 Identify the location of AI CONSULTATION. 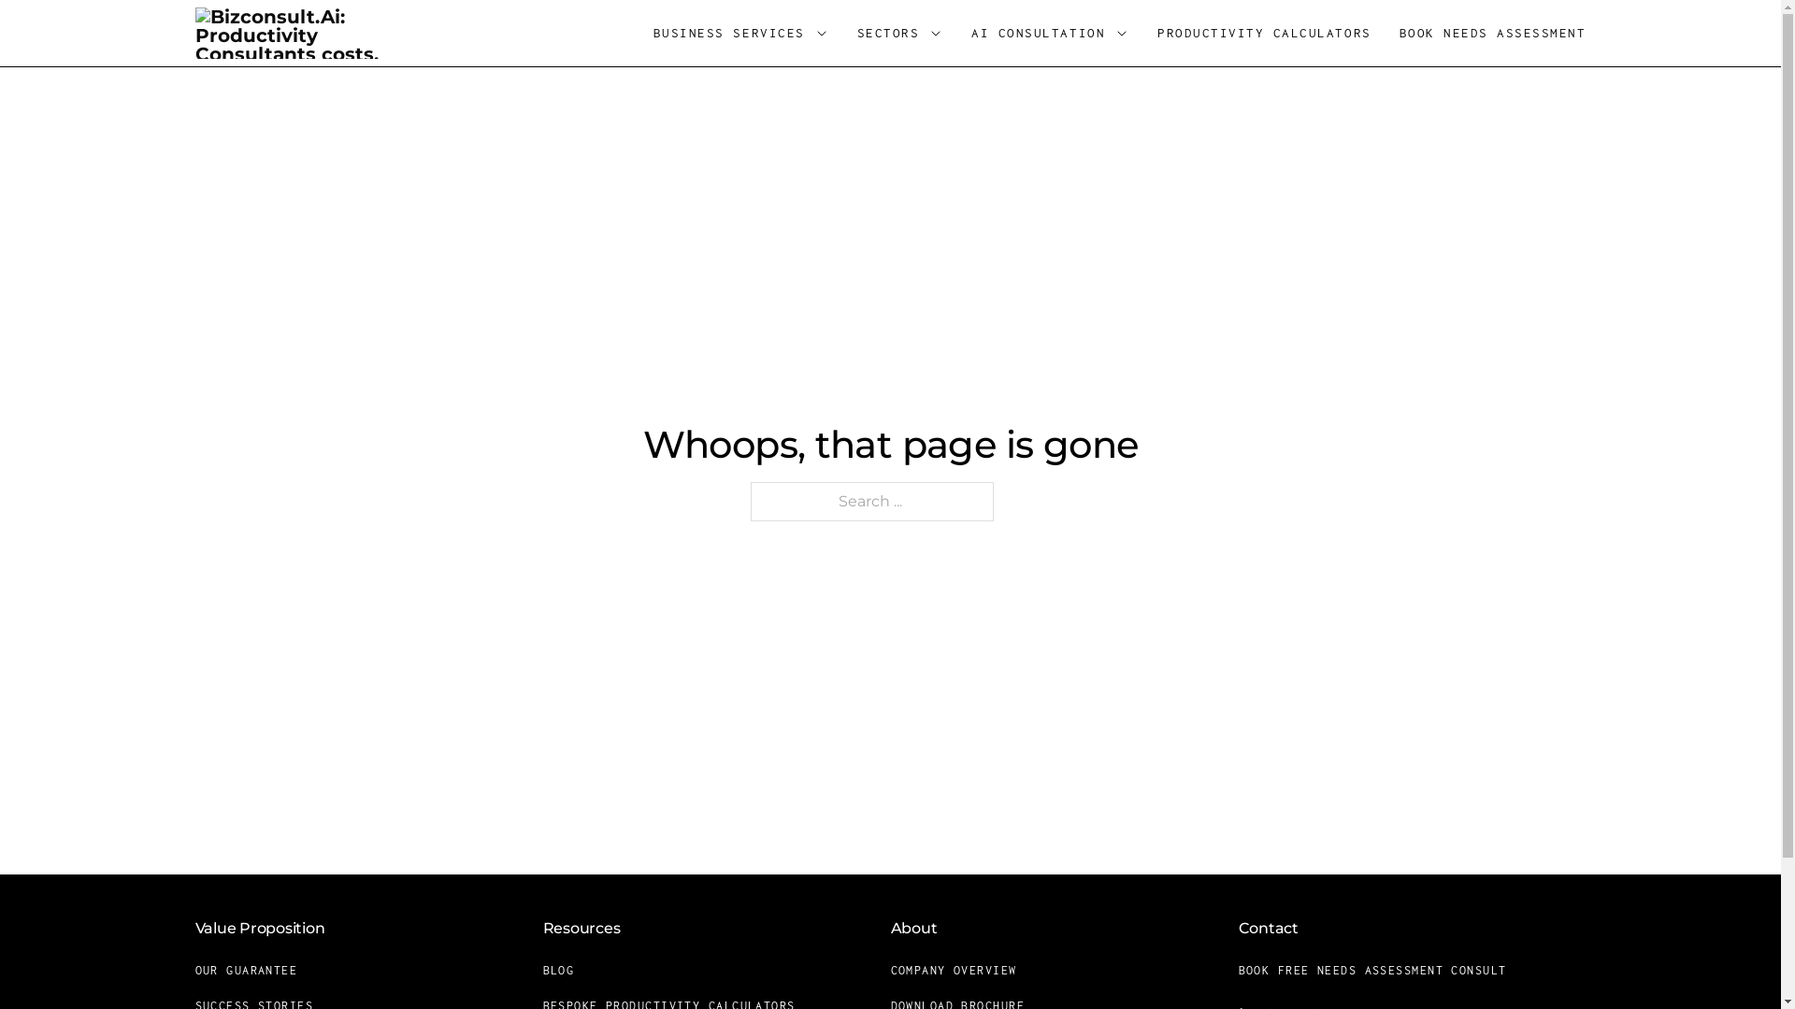
(1038, 34).